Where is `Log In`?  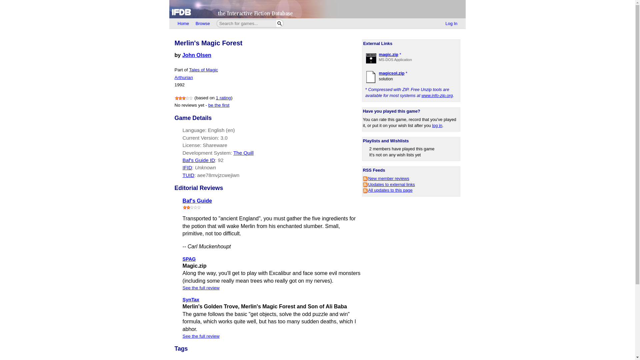
Log In is located at coordinates (451, 24).